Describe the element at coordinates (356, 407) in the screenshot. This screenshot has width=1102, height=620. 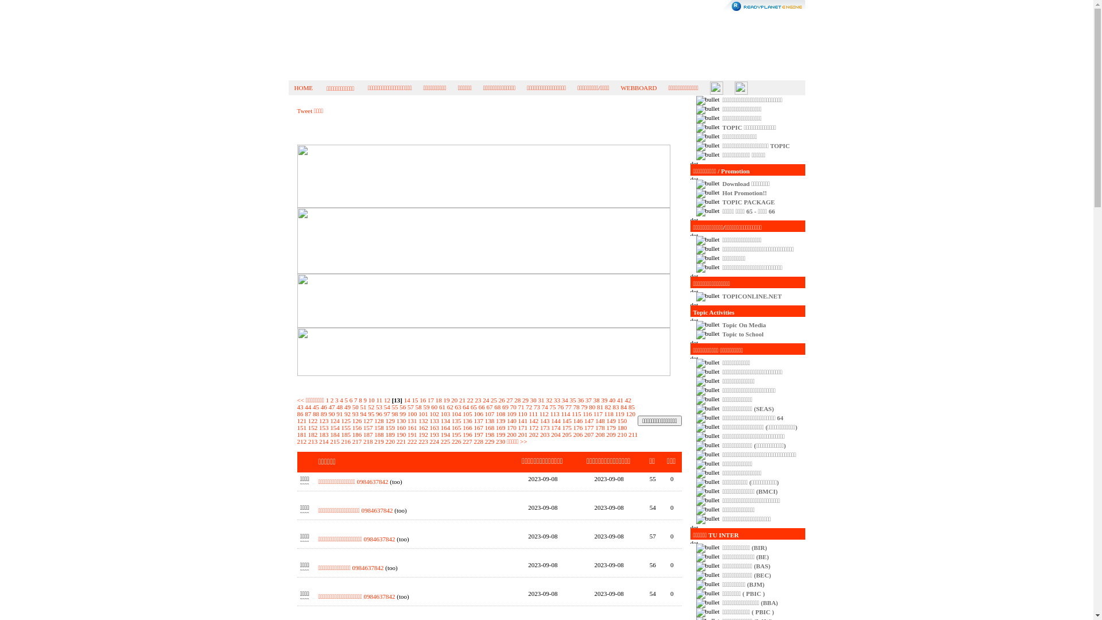
I see `50` at that location.